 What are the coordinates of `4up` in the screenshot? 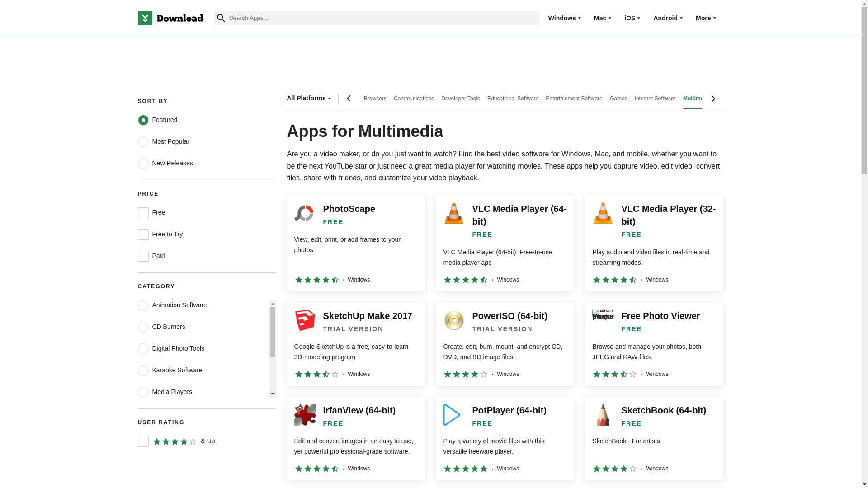 It's located at (143, 441).